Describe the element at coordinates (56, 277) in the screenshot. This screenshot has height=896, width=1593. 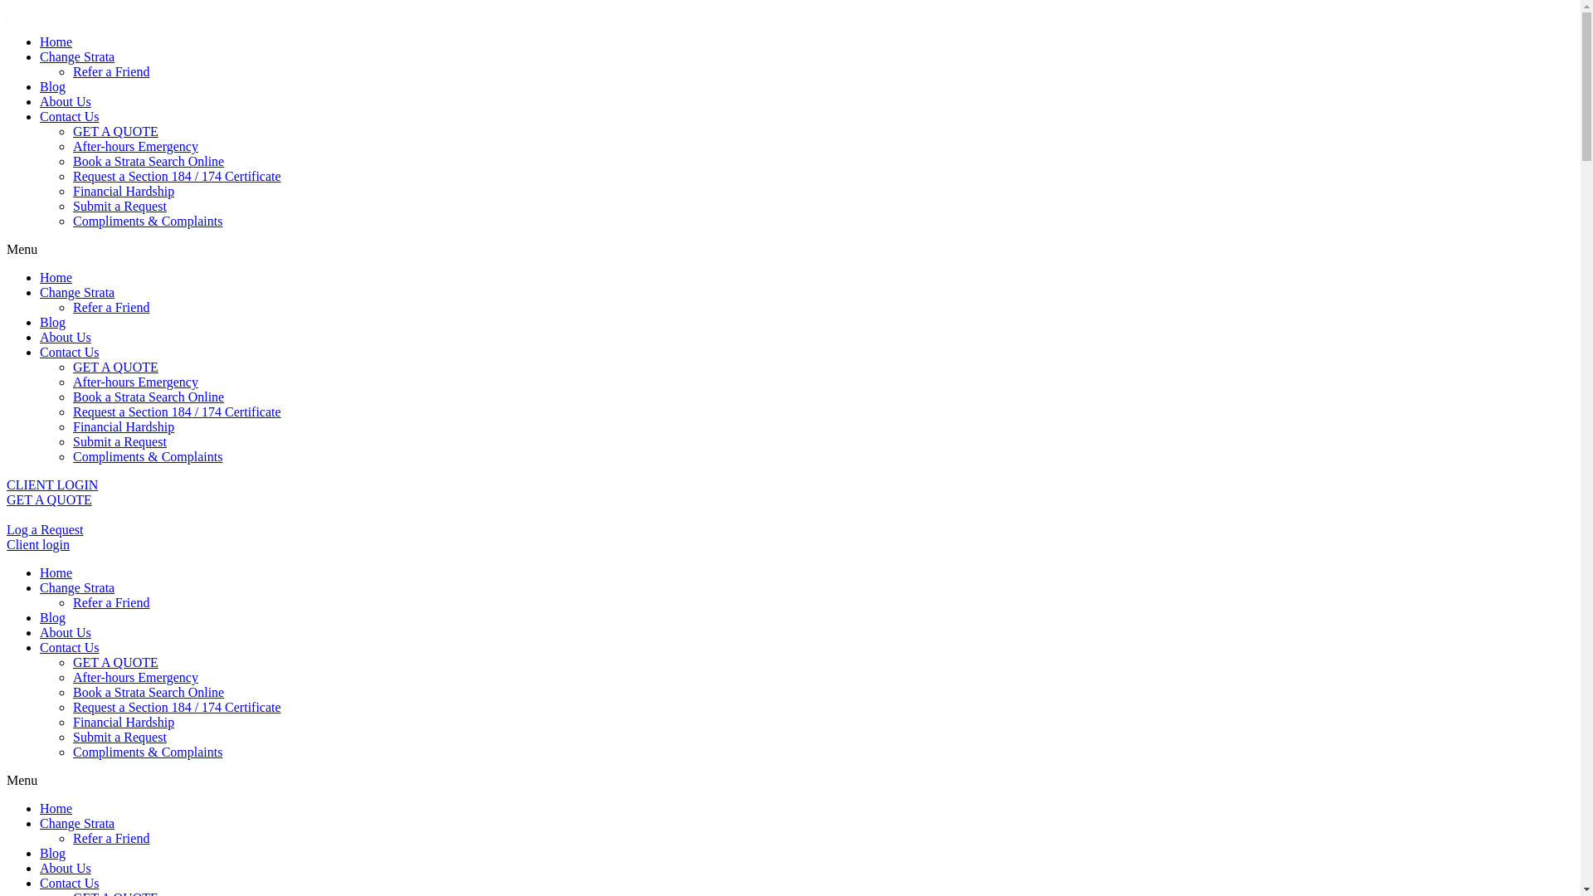
I see `Home` at that location.